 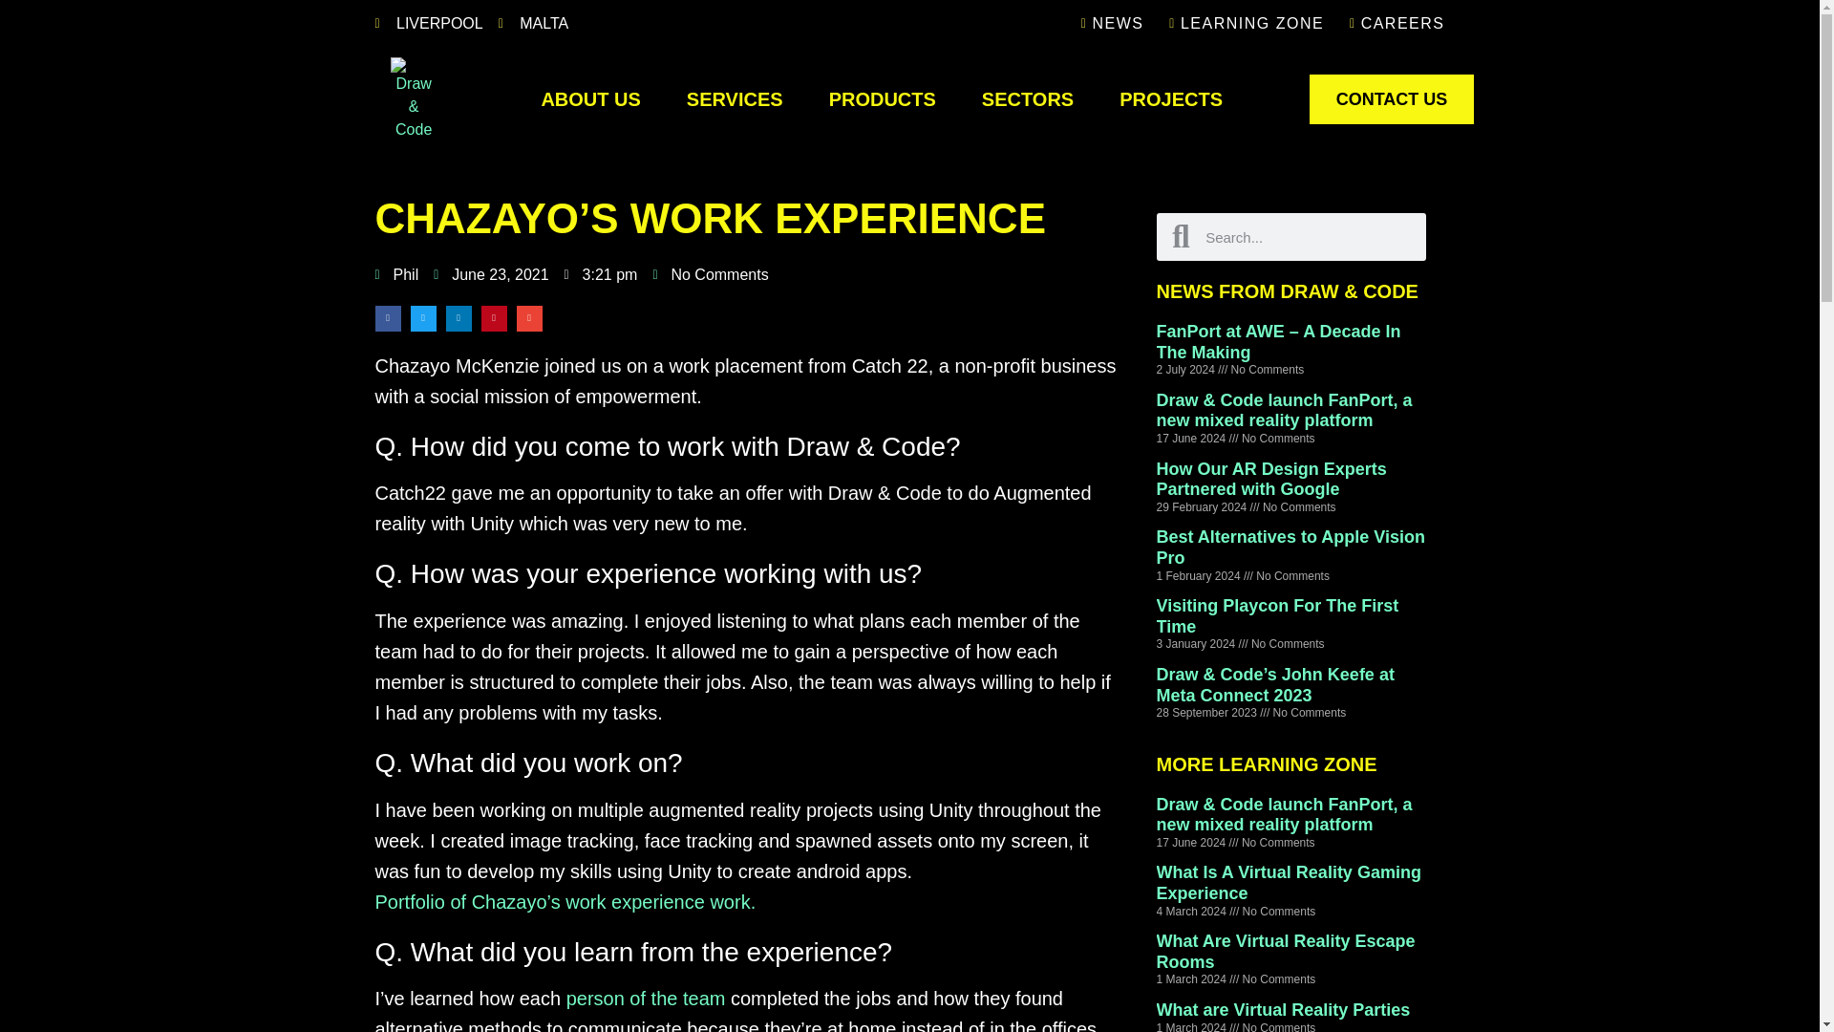 I want to click on No Comments, so click(x=711, y=275).